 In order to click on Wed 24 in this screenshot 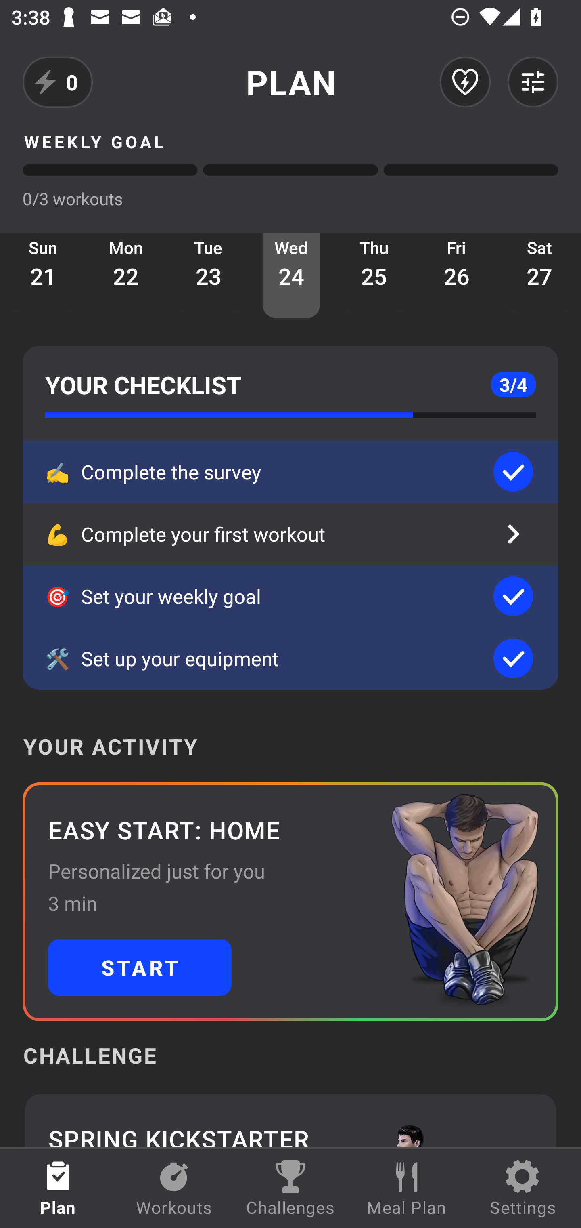, I will do `click(291, 275)`.